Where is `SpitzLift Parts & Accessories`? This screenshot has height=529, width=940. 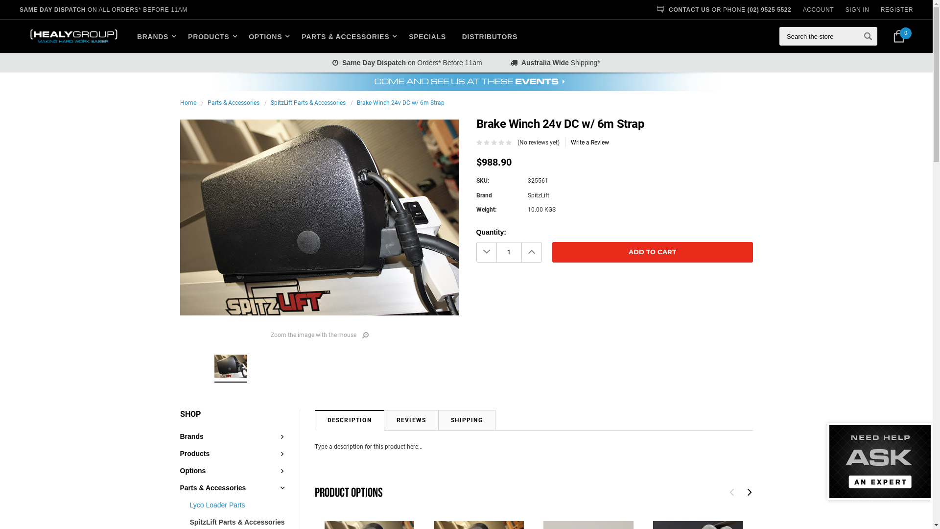
SpitzLift Parts & Accessories is located at coordinates (237, 522).